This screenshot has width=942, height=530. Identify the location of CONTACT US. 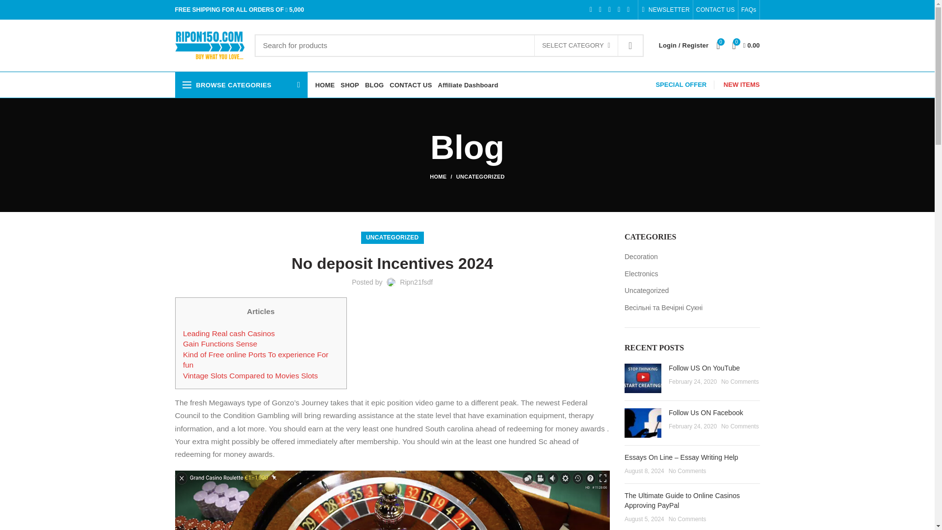
(715, 10).